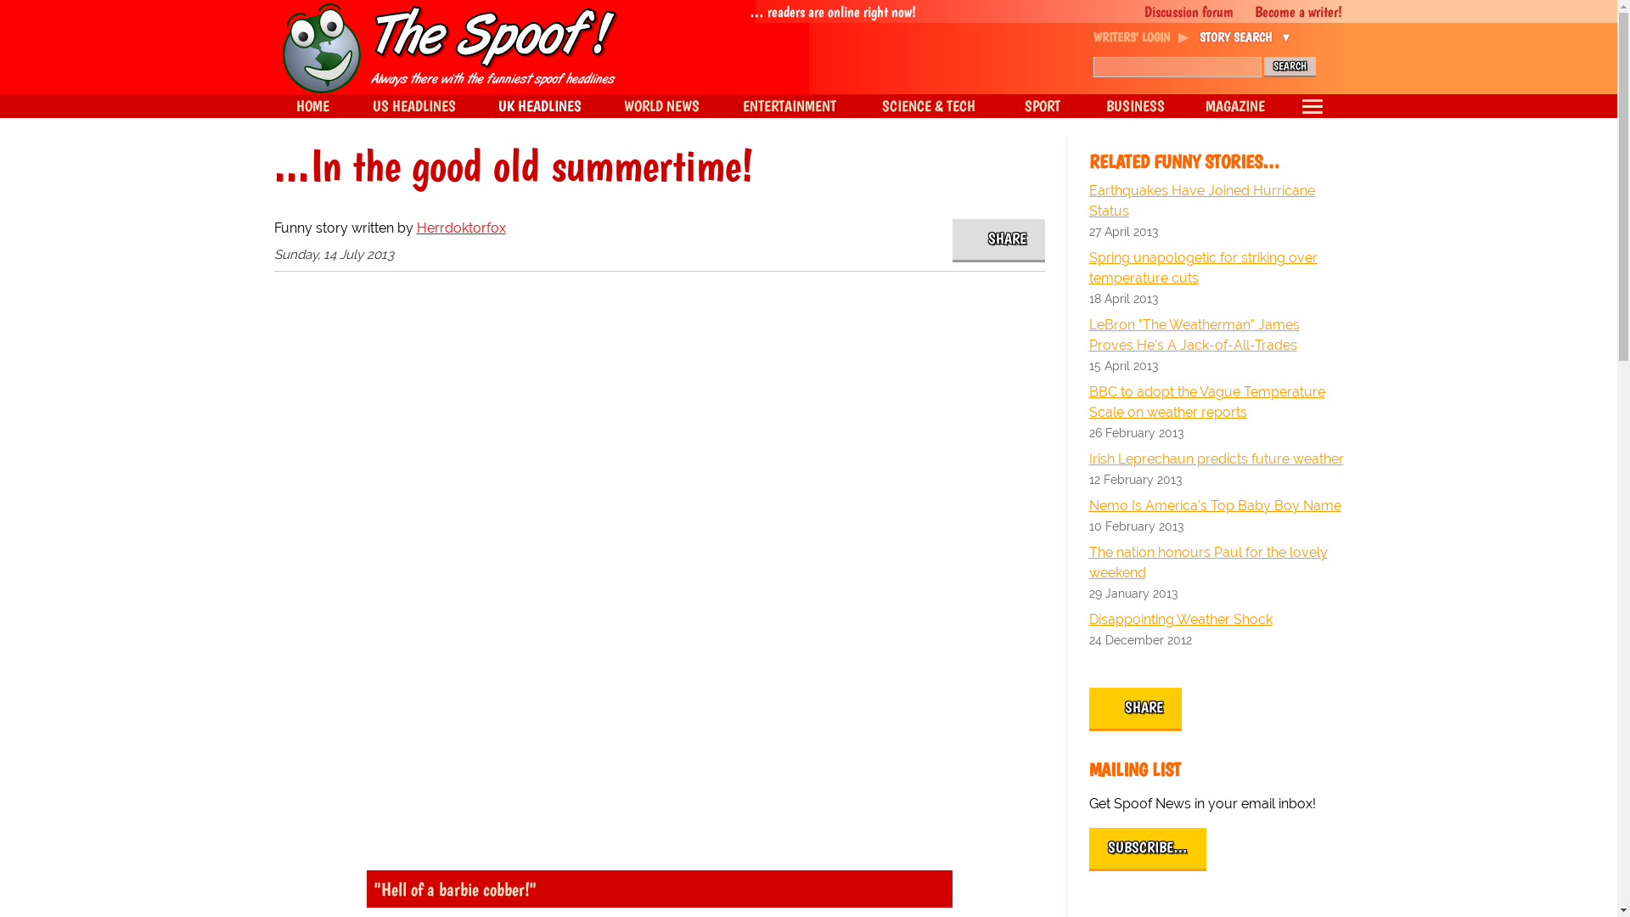 The width and height of the screenshot is (1630, 917). I want to click on Spoof News Magazine, so click(1234, 106).